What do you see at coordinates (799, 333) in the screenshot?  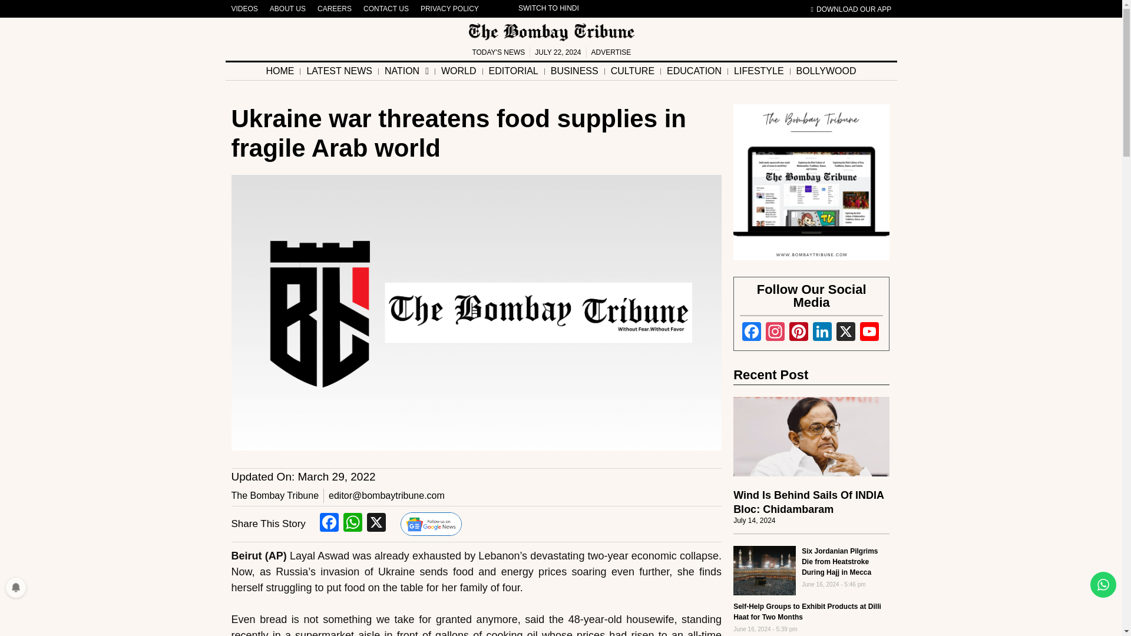 I see `Pinterest` at bounding box center [799, 333].